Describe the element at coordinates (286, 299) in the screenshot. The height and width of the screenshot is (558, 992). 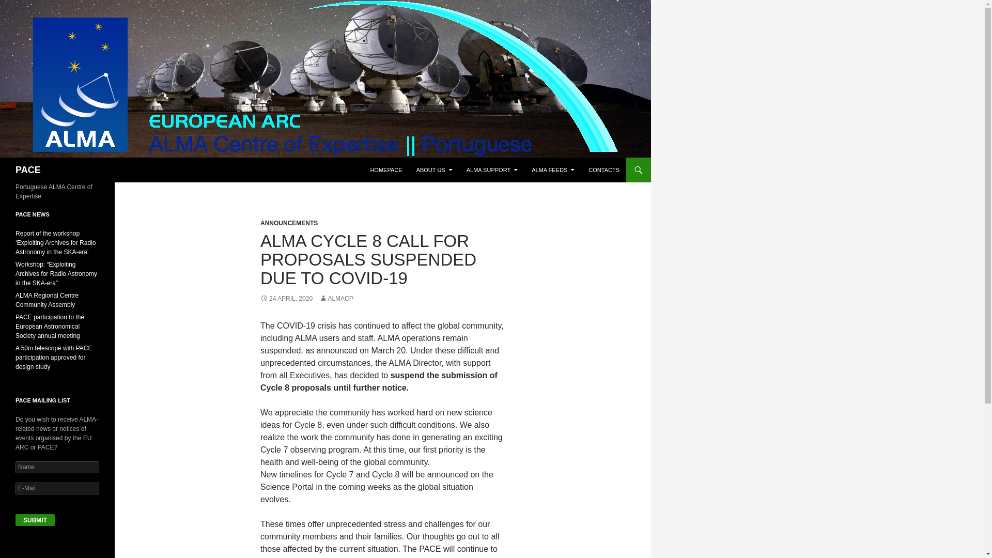
I see `24 APRIL, 2020` at that location.